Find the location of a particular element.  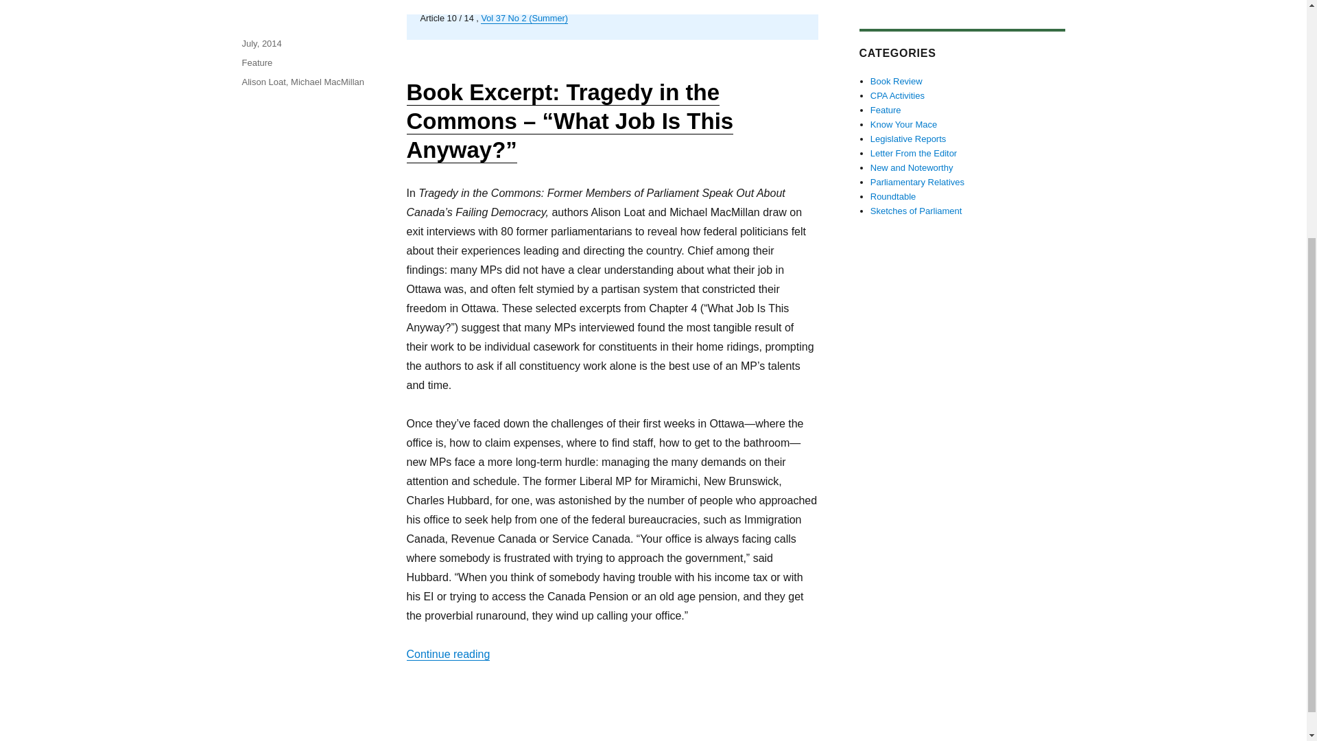

Book Review is located at coordinates (897, 81).